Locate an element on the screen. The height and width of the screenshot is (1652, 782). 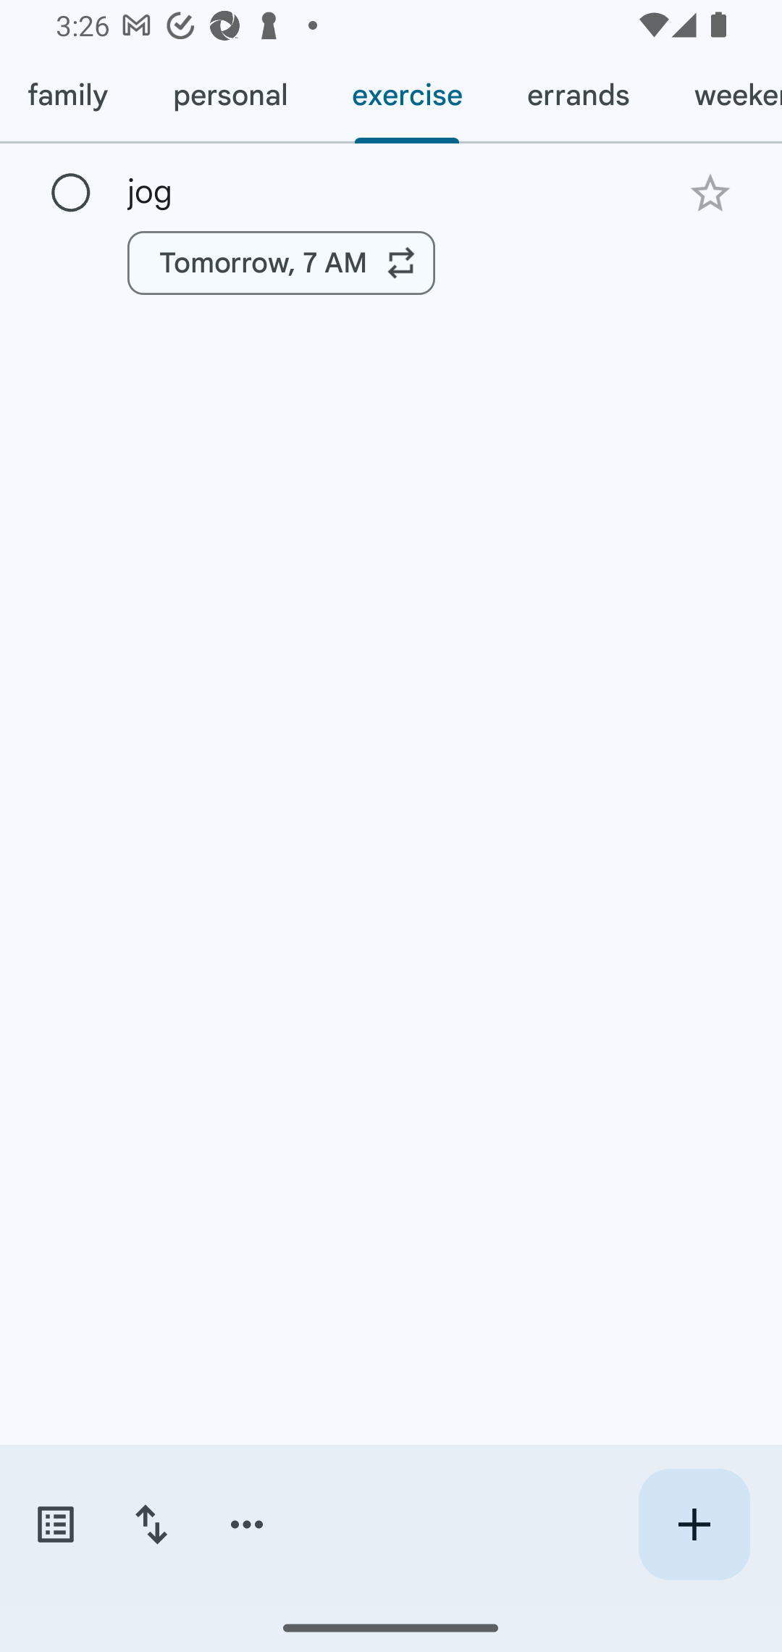
personal is located at coordinates (230, 96).